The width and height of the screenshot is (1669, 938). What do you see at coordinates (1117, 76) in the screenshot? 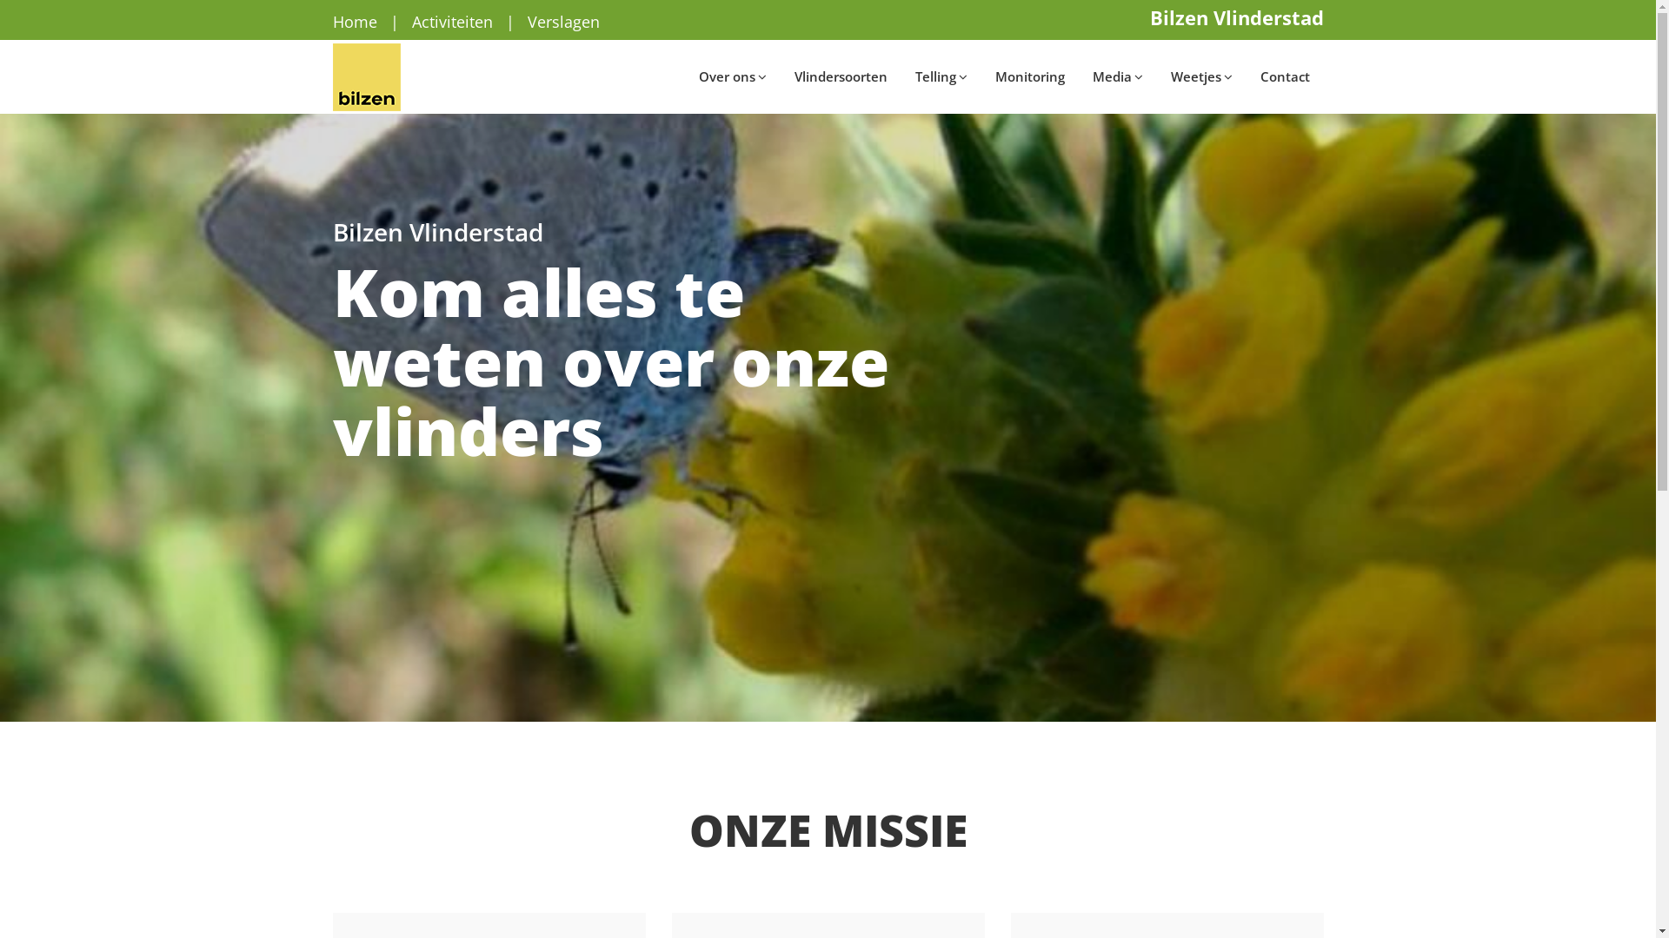
I see `Media` at bounding box center [1117, 76].